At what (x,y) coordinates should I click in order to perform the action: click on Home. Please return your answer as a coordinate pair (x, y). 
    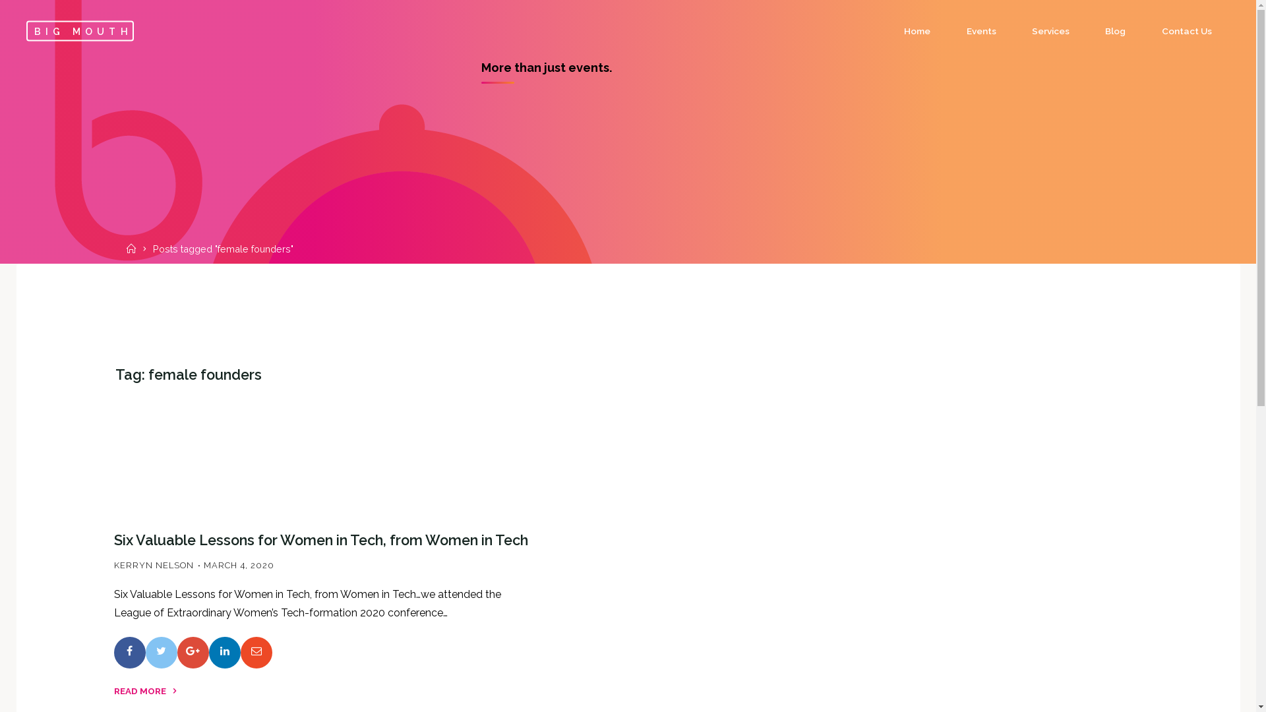
    Looking at the image, I should click on (917, 32).